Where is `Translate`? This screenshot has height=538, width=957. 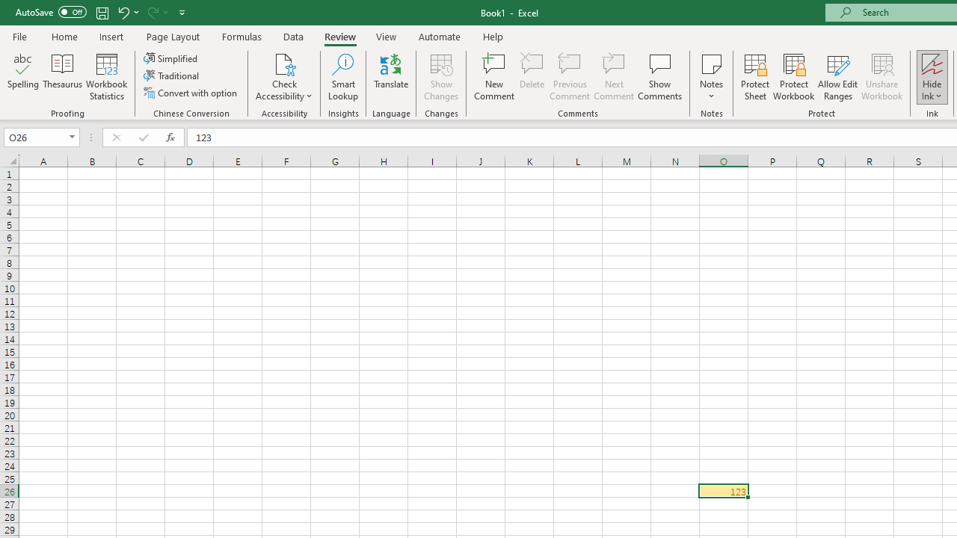 Translate is located at coordinates (391, 76).